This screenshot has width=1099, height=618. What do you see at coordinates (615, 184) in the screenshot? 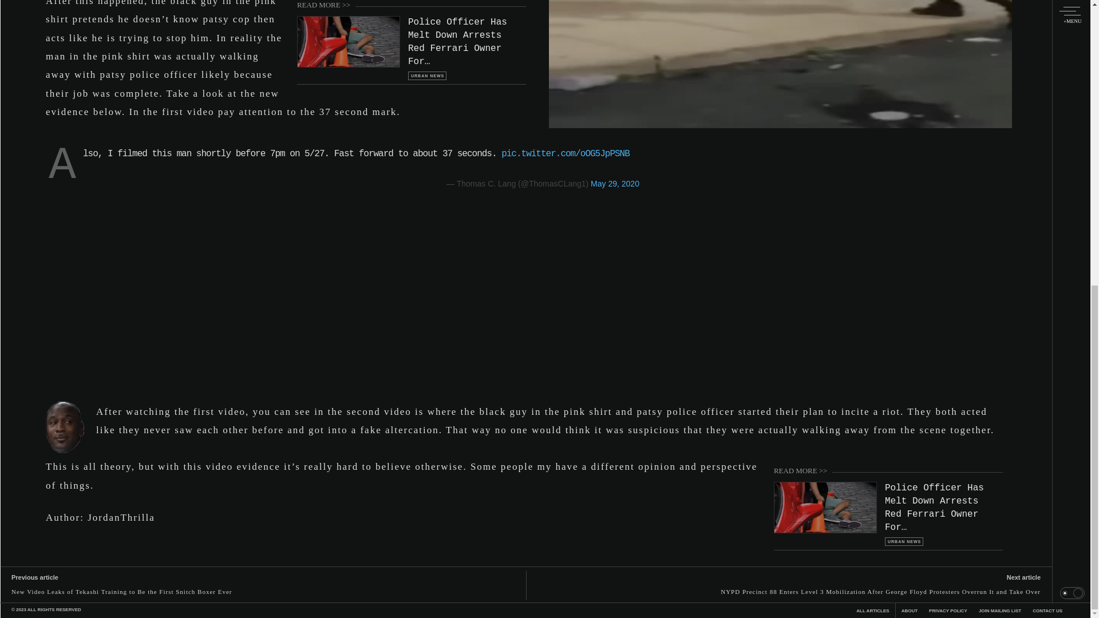
I see `May 29, 2020` at bounding box center [615, 184].